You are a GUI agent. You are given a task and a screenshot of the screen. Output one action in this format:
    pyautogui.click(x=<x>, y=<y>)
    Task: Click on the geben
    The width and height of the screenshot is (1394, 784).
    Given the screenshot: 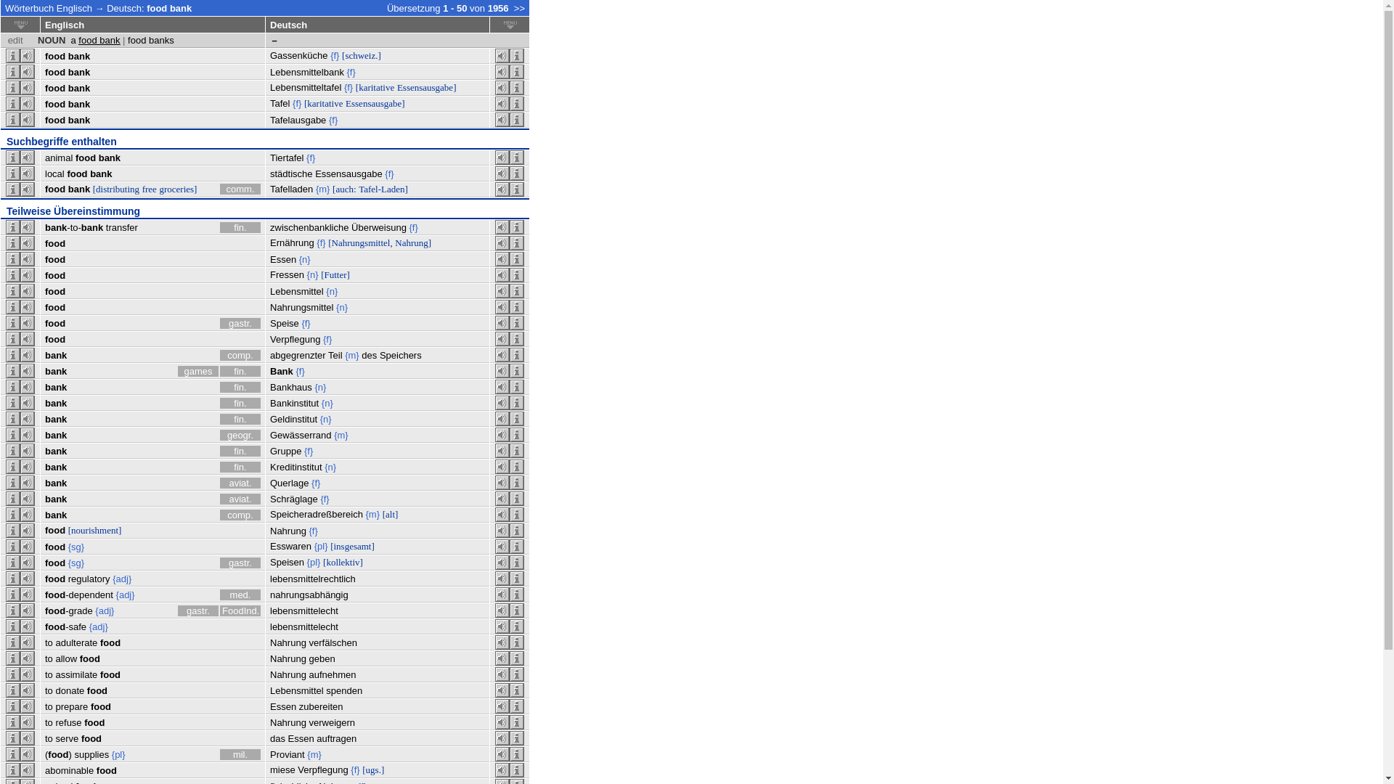 What is the action you would take?
    pyautogui.click(x=322, y=659)
    